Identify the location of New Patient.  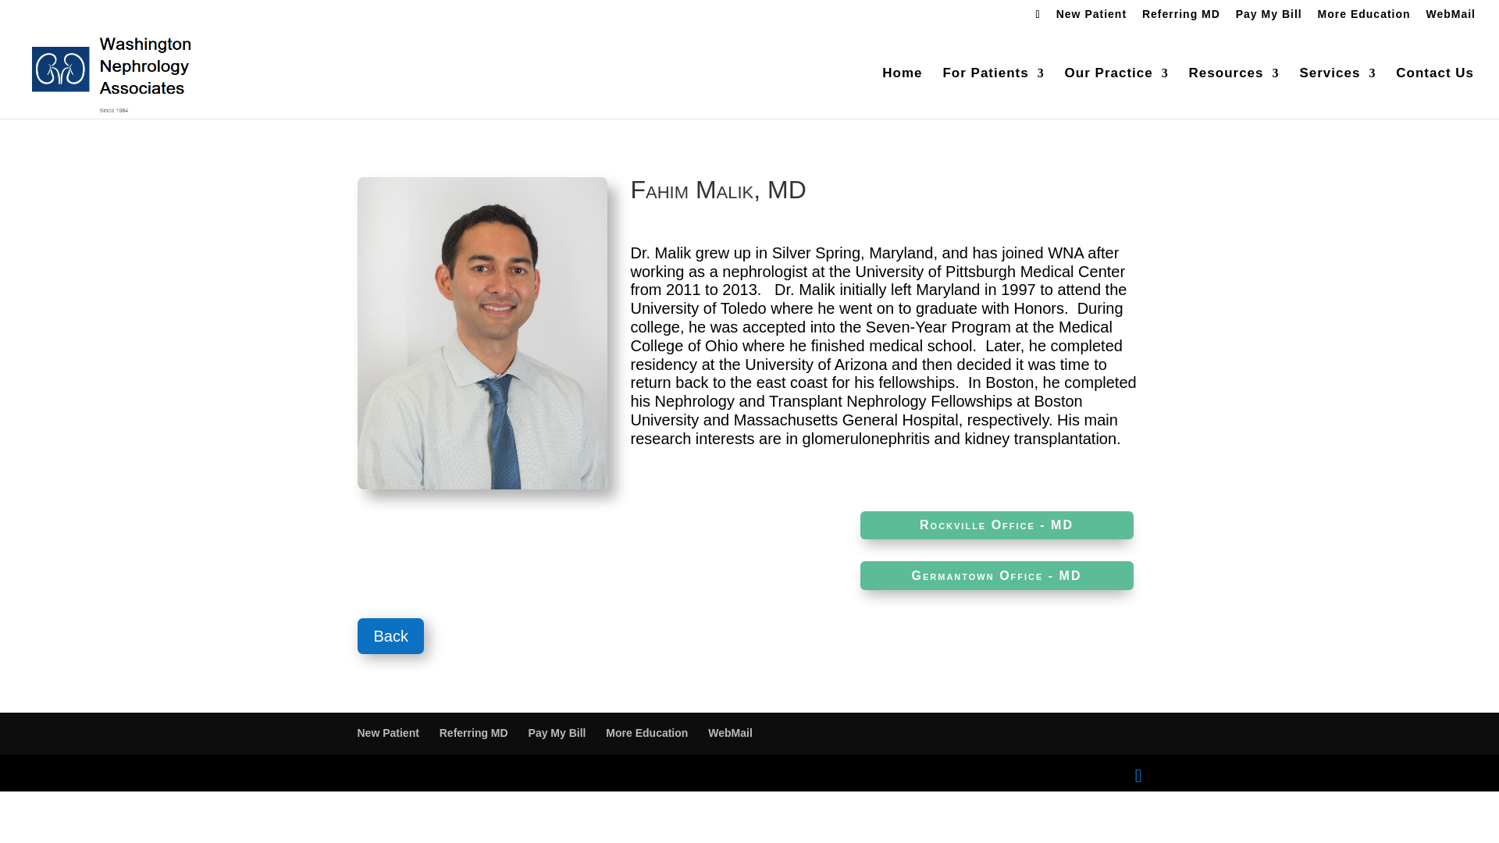
(1091, 17).